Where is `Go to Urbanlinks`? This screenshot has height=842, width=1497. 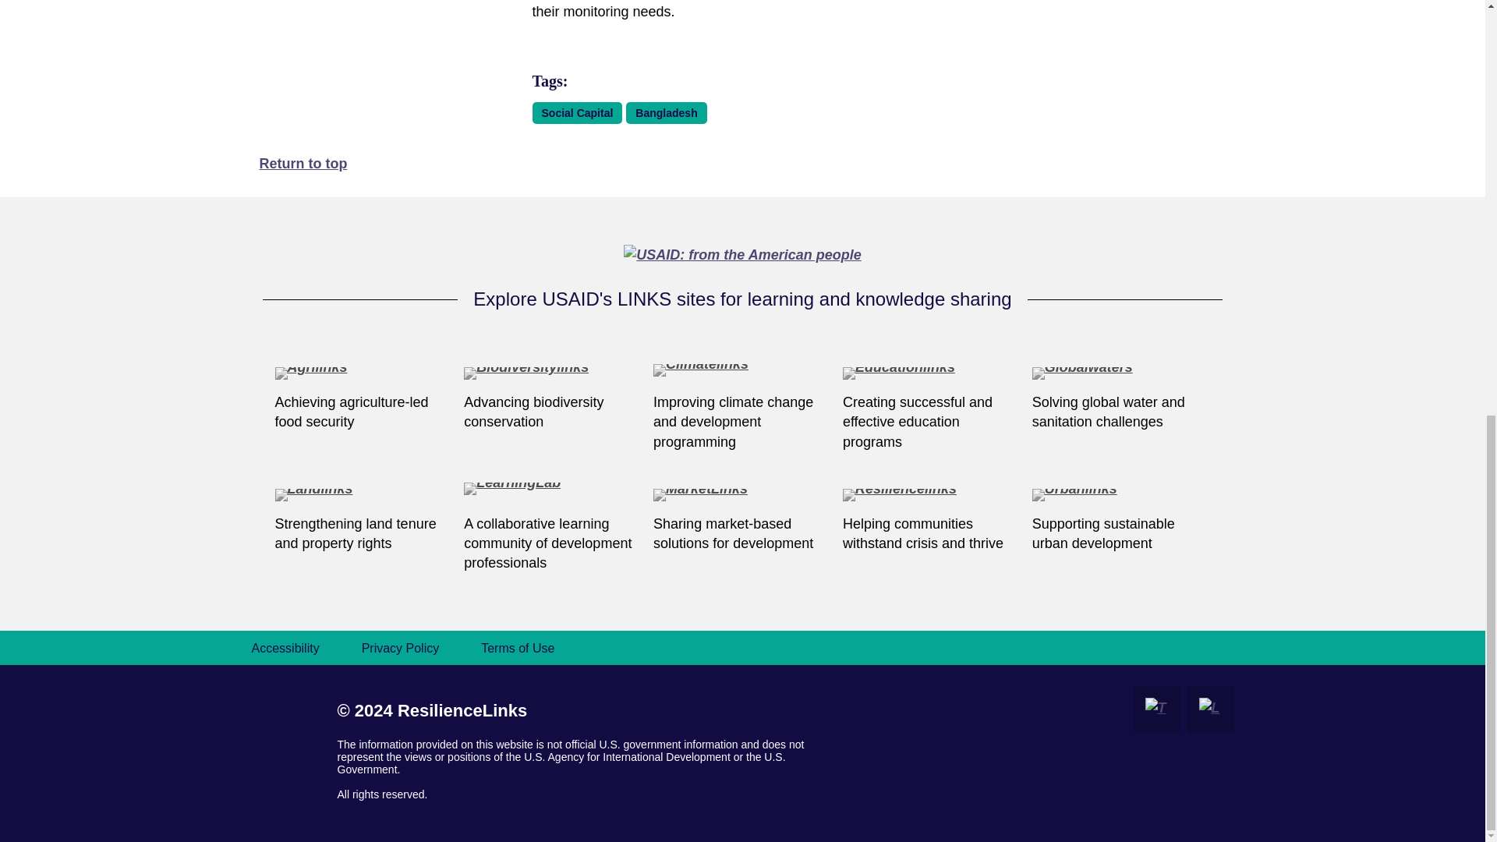 Go to Urbanlinks is located at coordinates (1121, 496).